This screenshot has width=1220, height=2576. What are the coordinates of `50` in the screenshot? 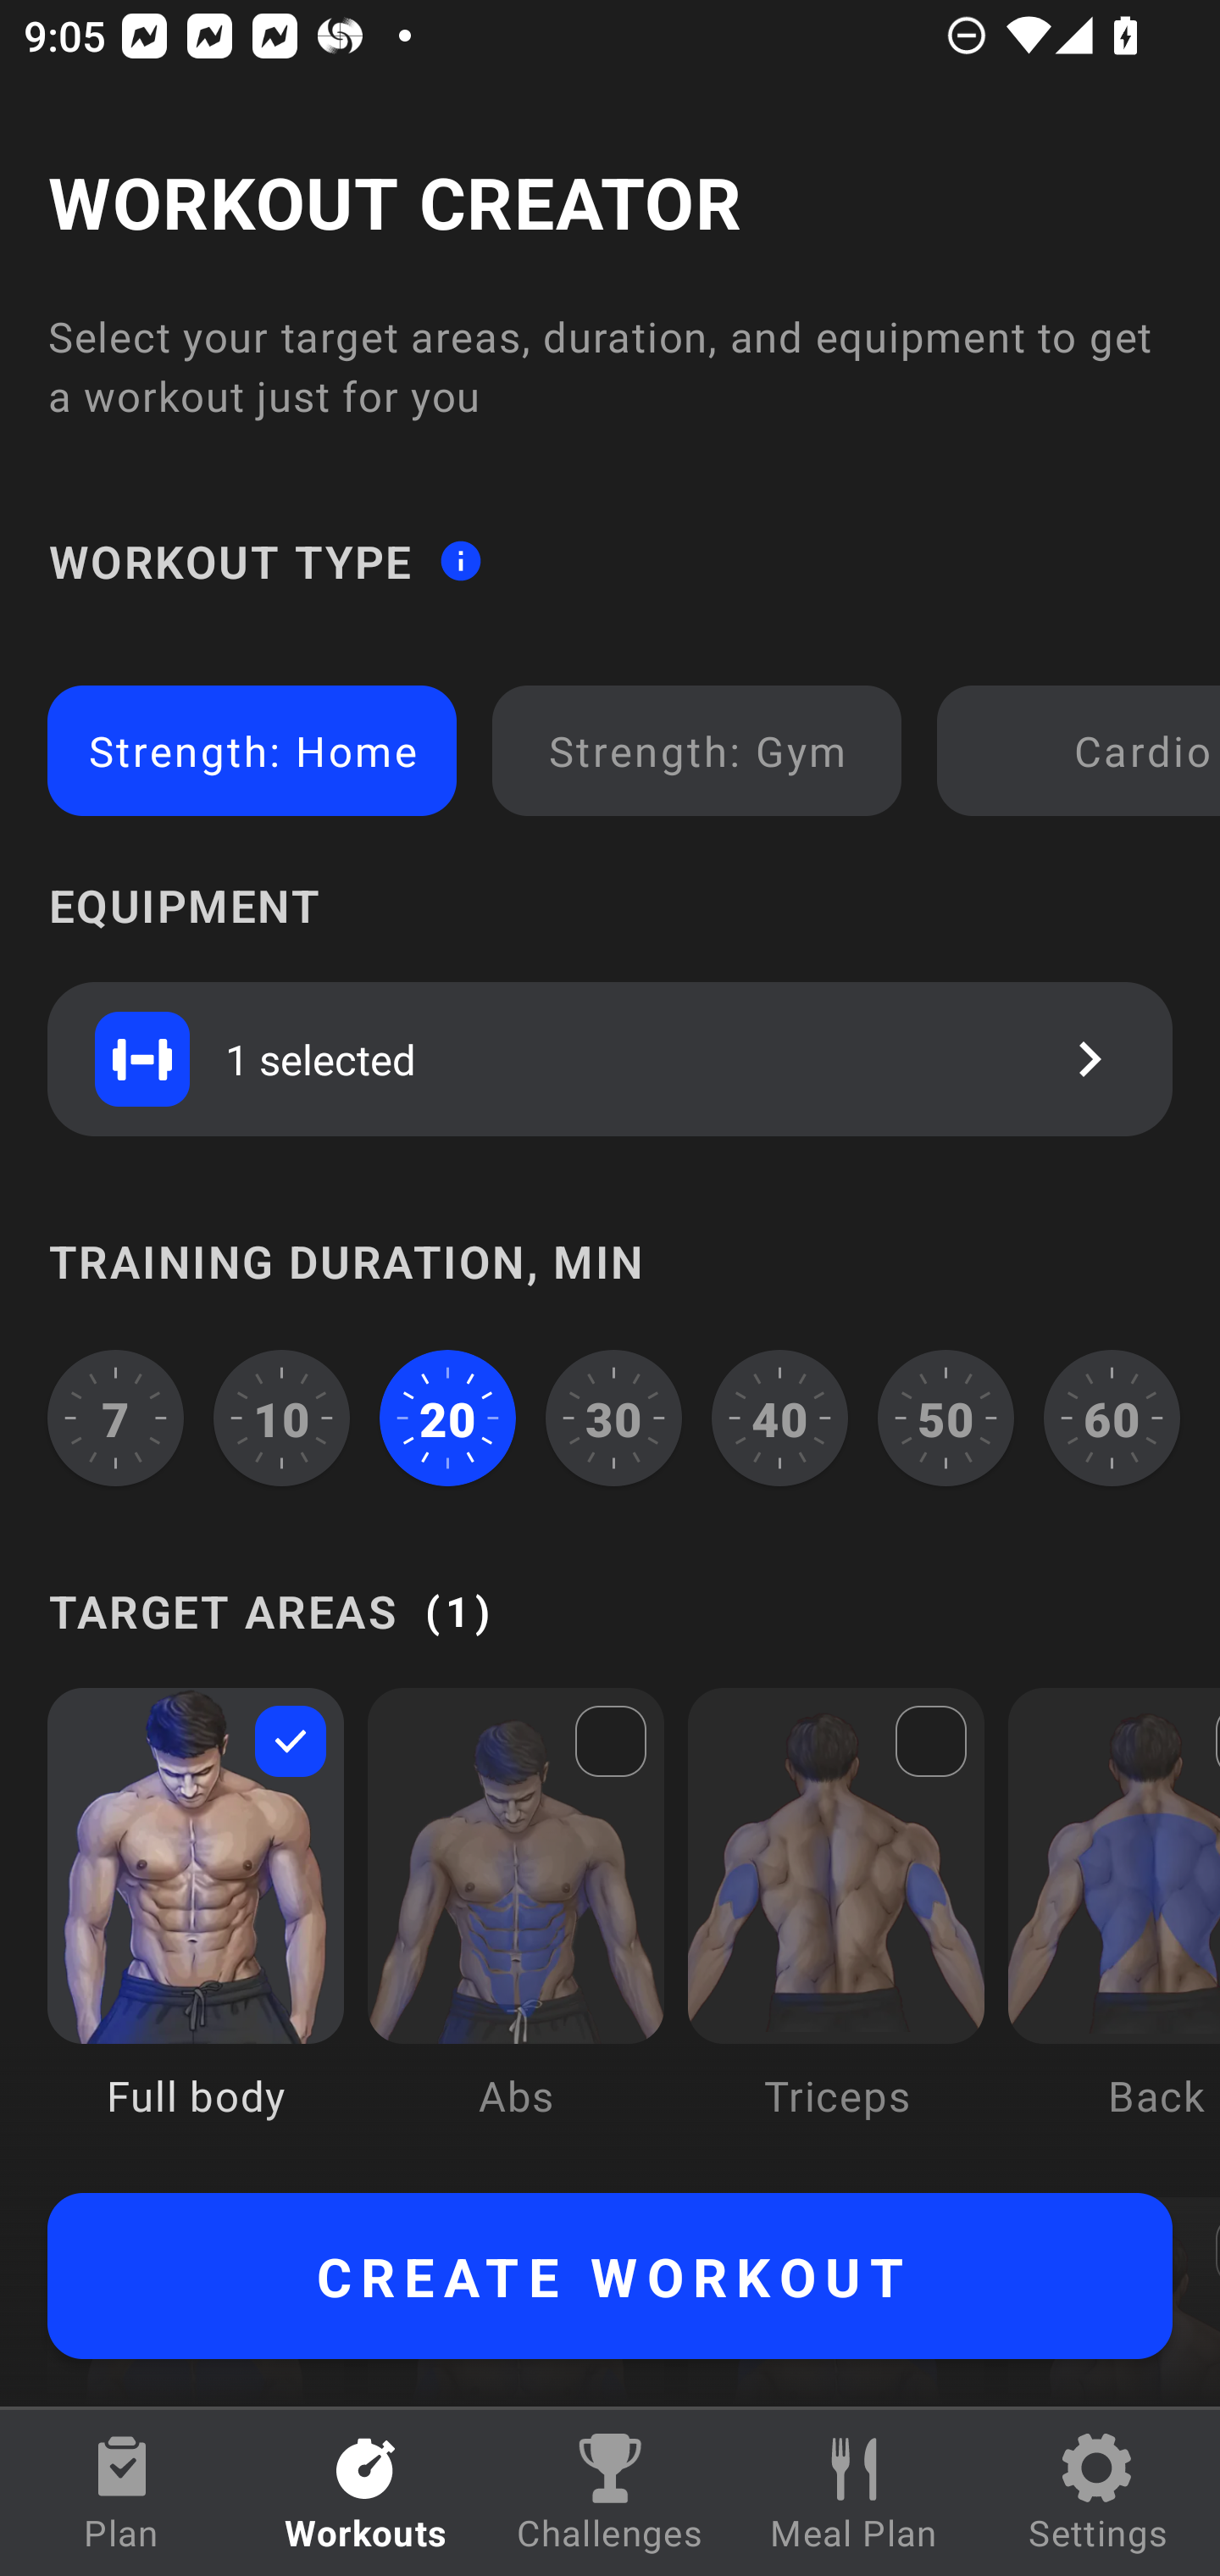 It's located at (945, 1418).